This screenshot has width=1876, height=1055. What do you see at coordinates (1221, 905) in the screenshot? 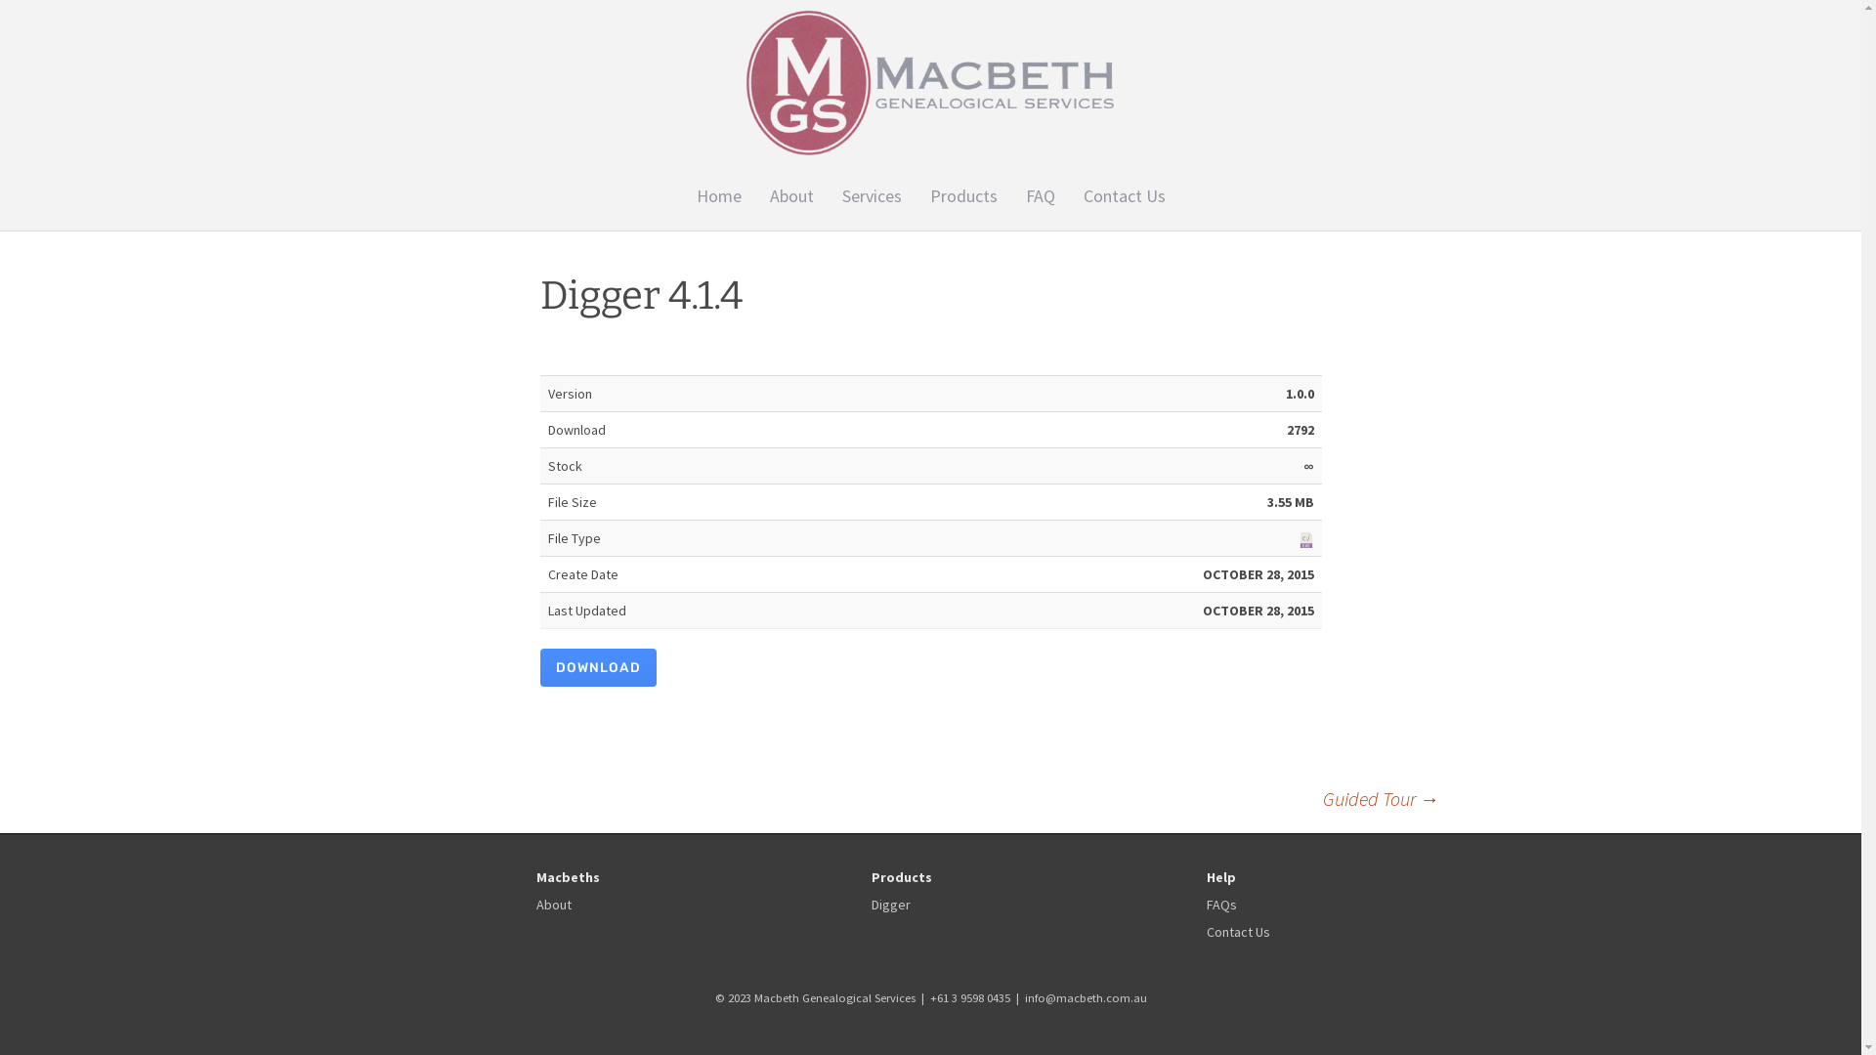
I see `FAQs` at bounding box center [1221, 905].